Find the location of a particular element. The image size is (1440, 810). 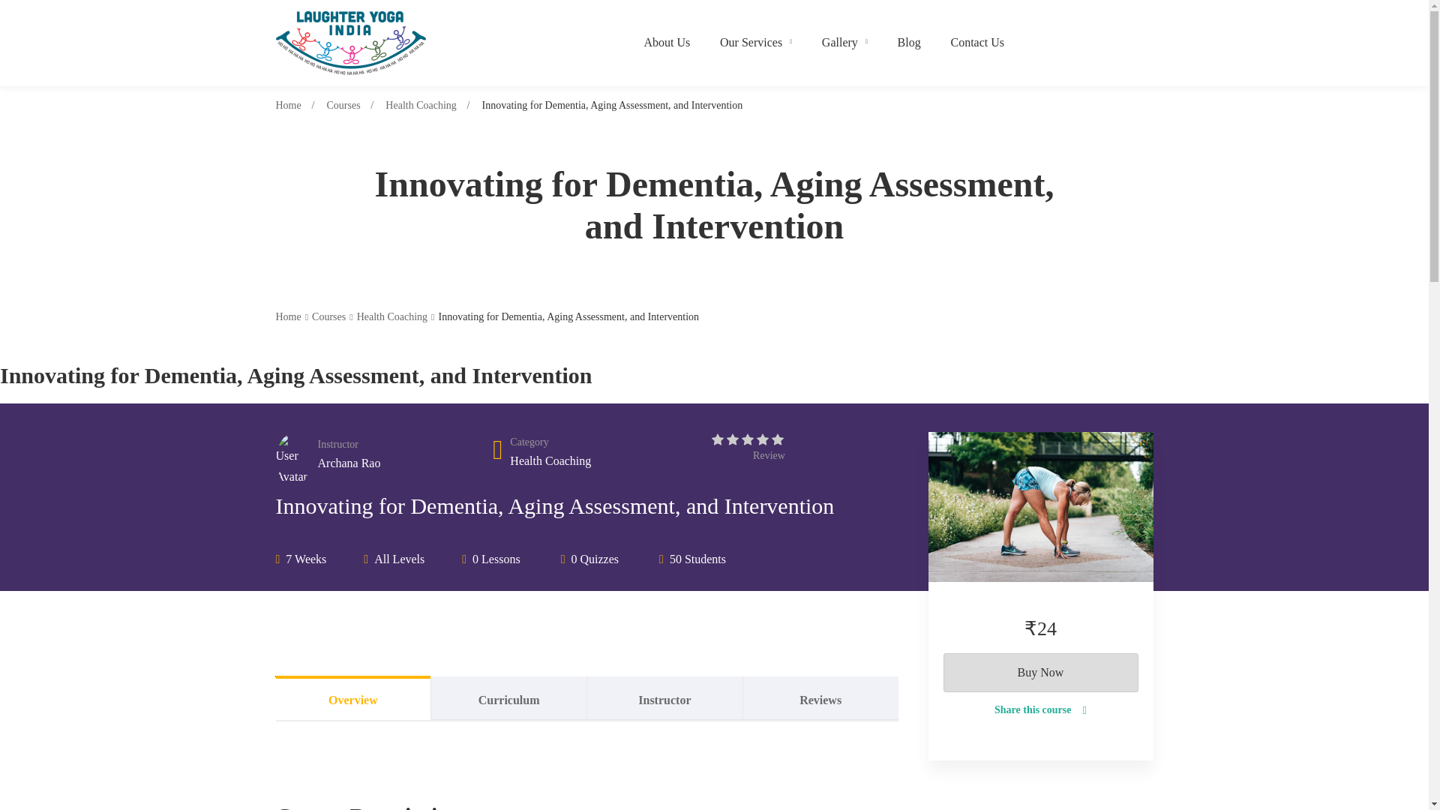

Courses is located at coordinates (328, 316).